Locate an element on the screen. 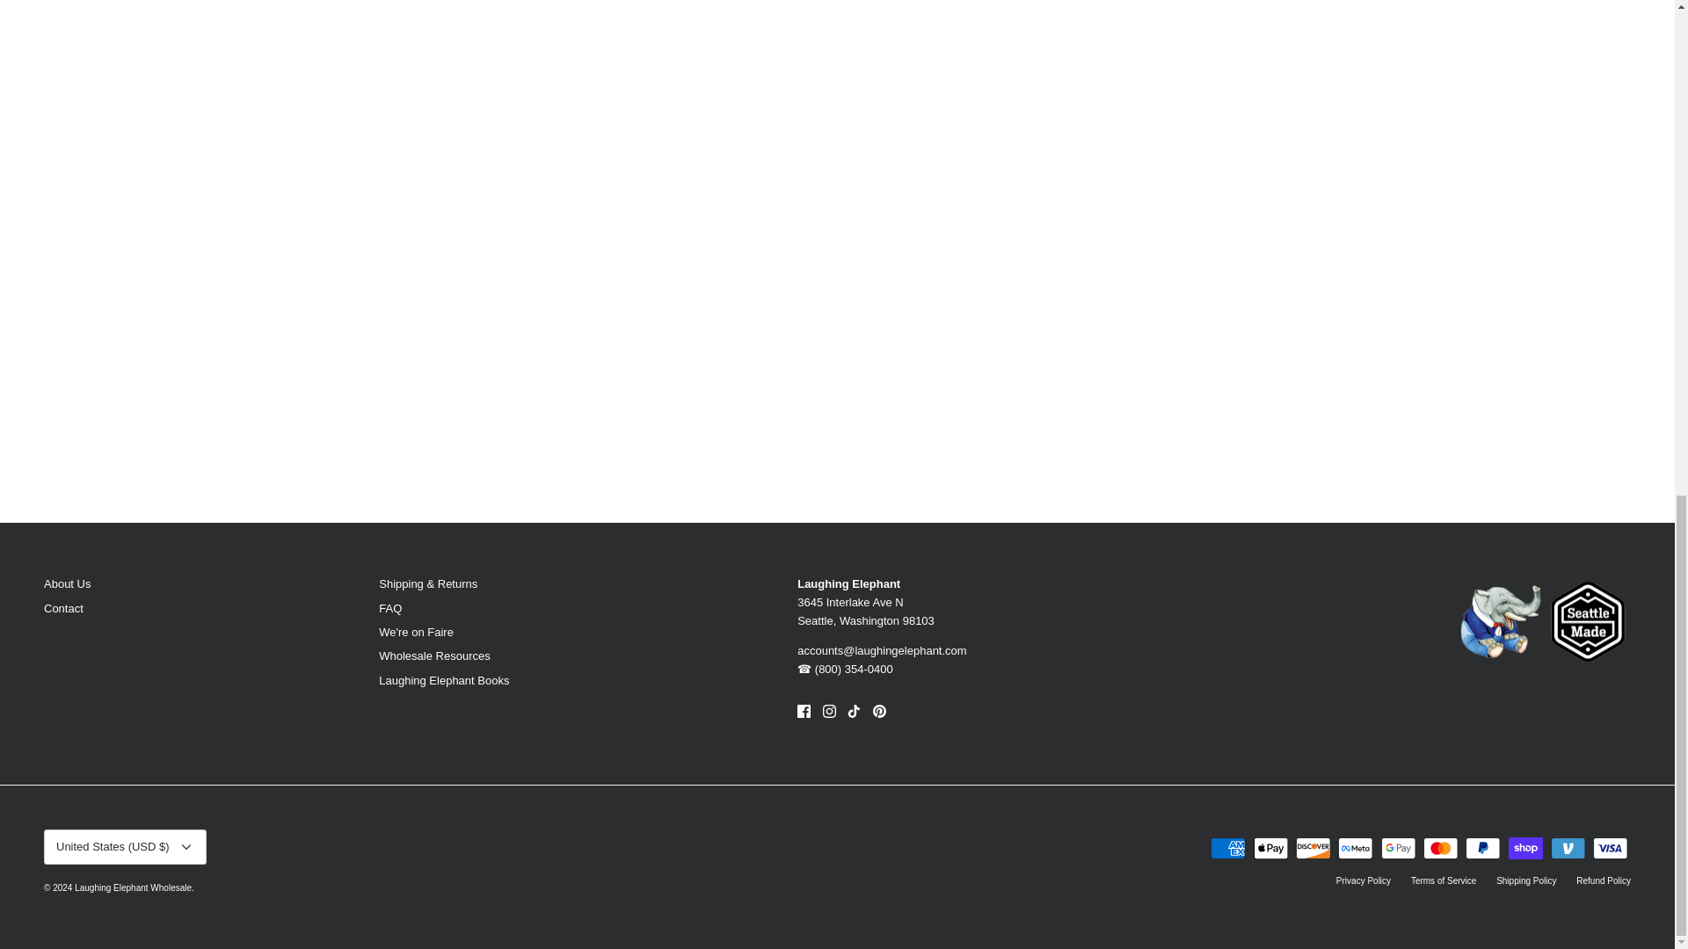  Facebook is located at coordinates (804, 711).